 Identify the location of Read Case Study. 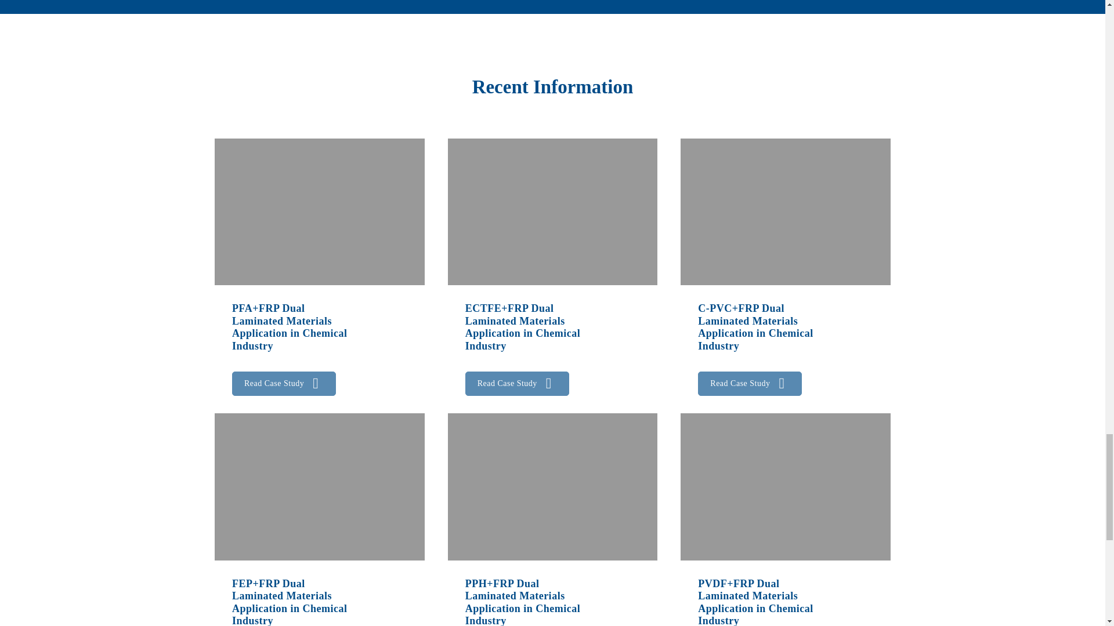
(284, 383).